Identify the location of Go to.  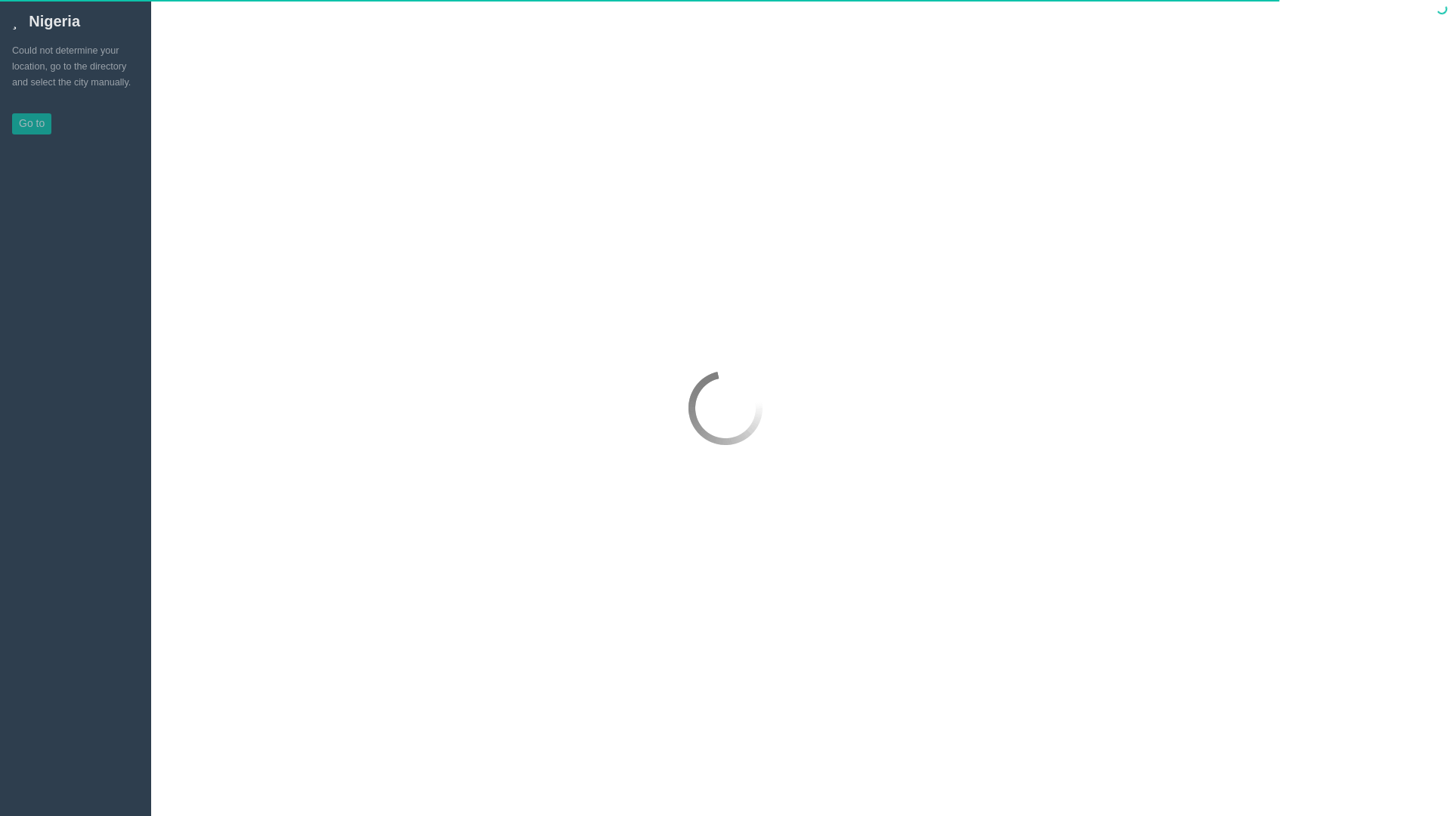
(26, 122).